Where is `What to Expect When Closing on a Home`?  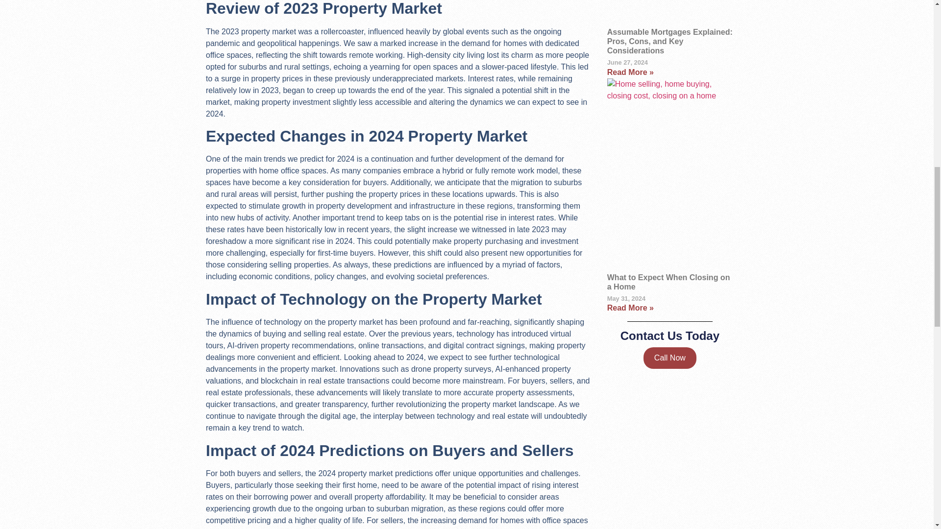 What to Expect When Closing on a Home is located at coordinates (669, 282).